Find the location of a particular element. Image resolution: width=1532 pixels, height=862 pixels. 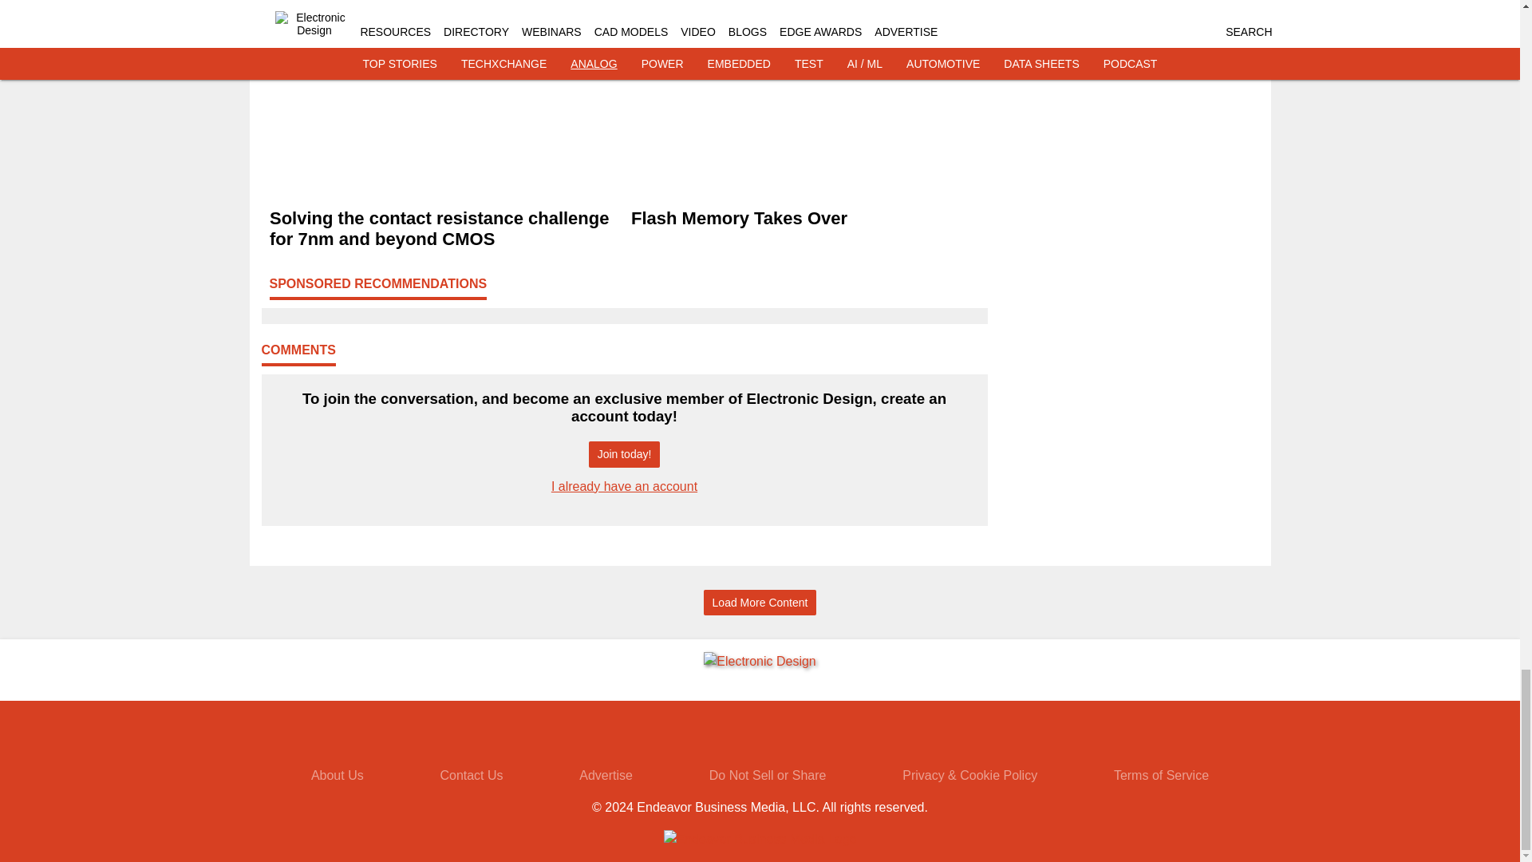

Flash Memory Takes Over is located at coordinates (804, 219).